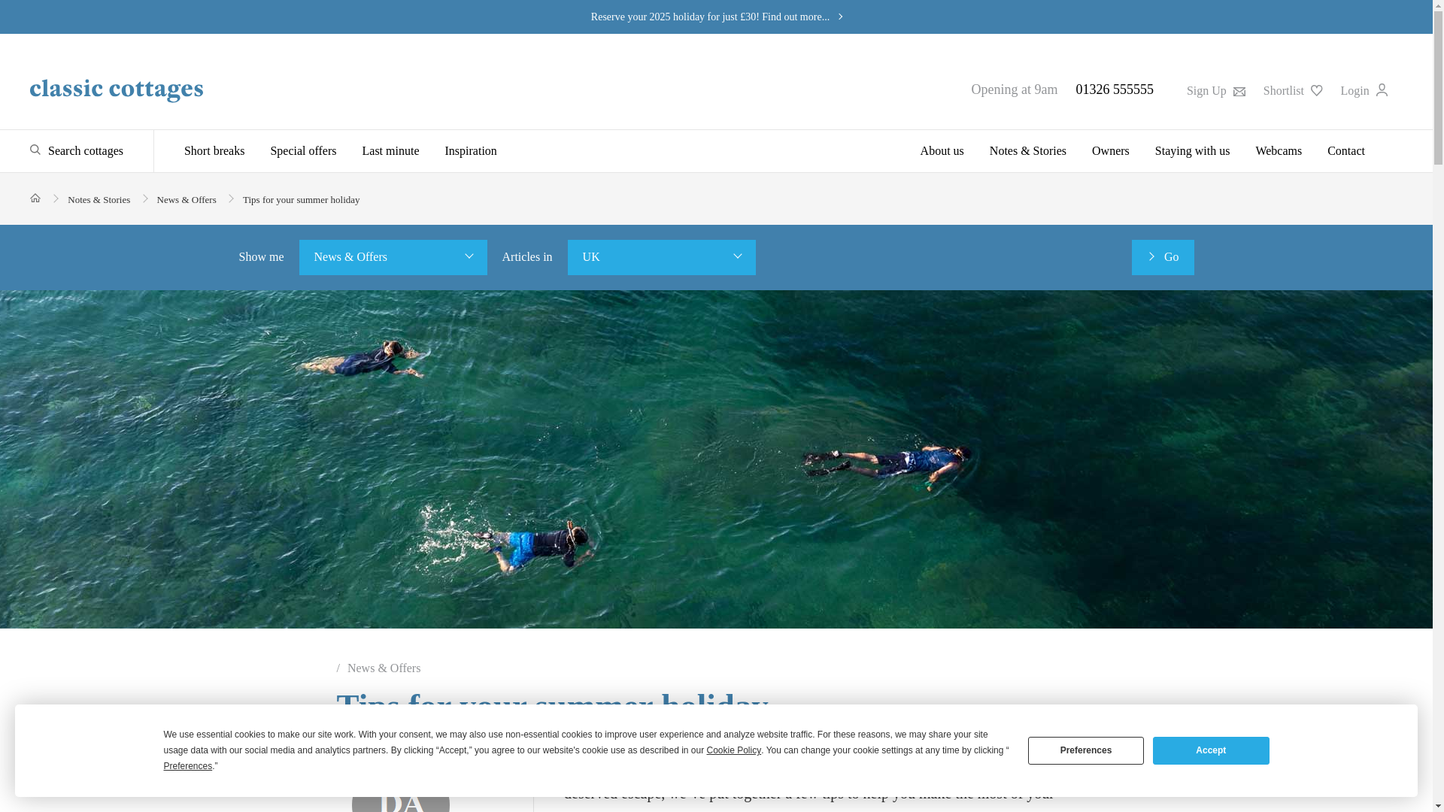 The width and height of the screenshot is (1444, 812). I want to click on Inspiration, so click(471, 150).